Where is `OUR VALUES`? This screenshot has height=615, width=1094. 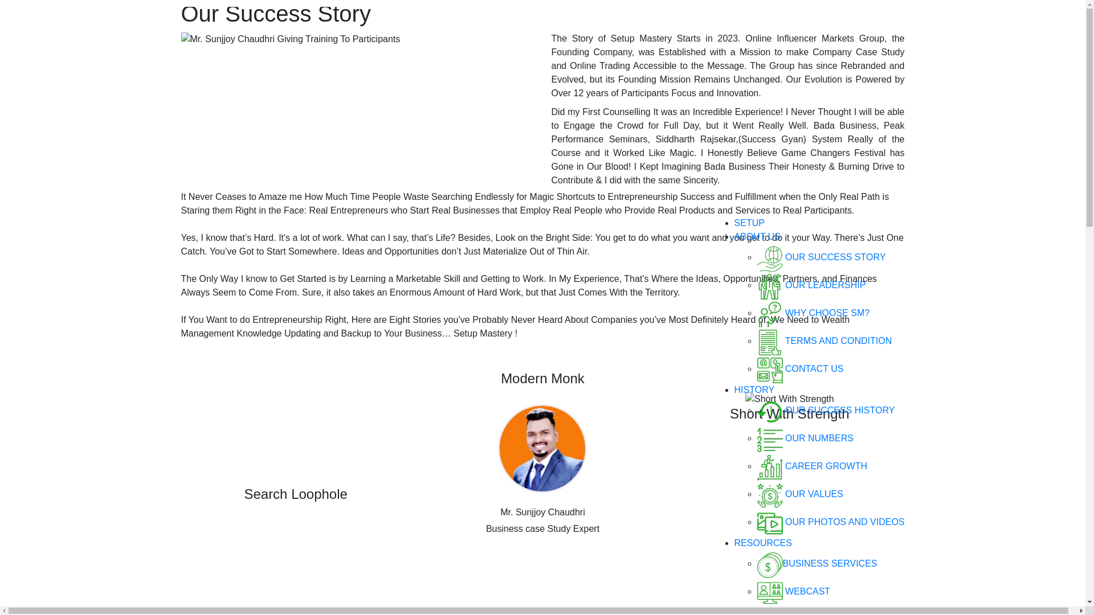
OUR VALUES is located at coordinates (800, 493).